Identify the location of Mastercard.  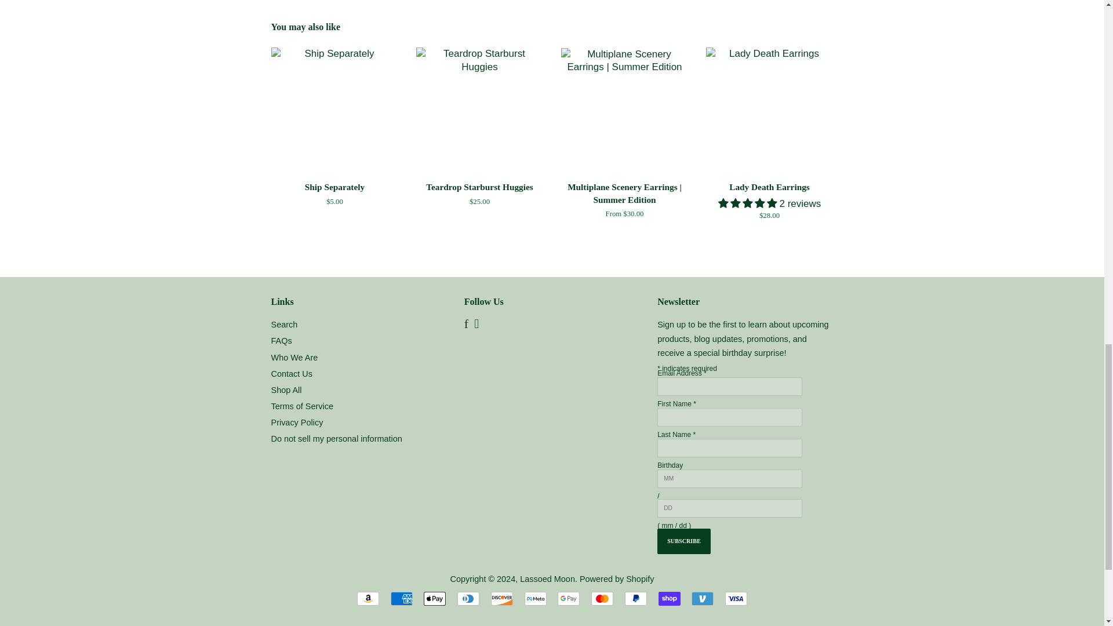
(602, 598).